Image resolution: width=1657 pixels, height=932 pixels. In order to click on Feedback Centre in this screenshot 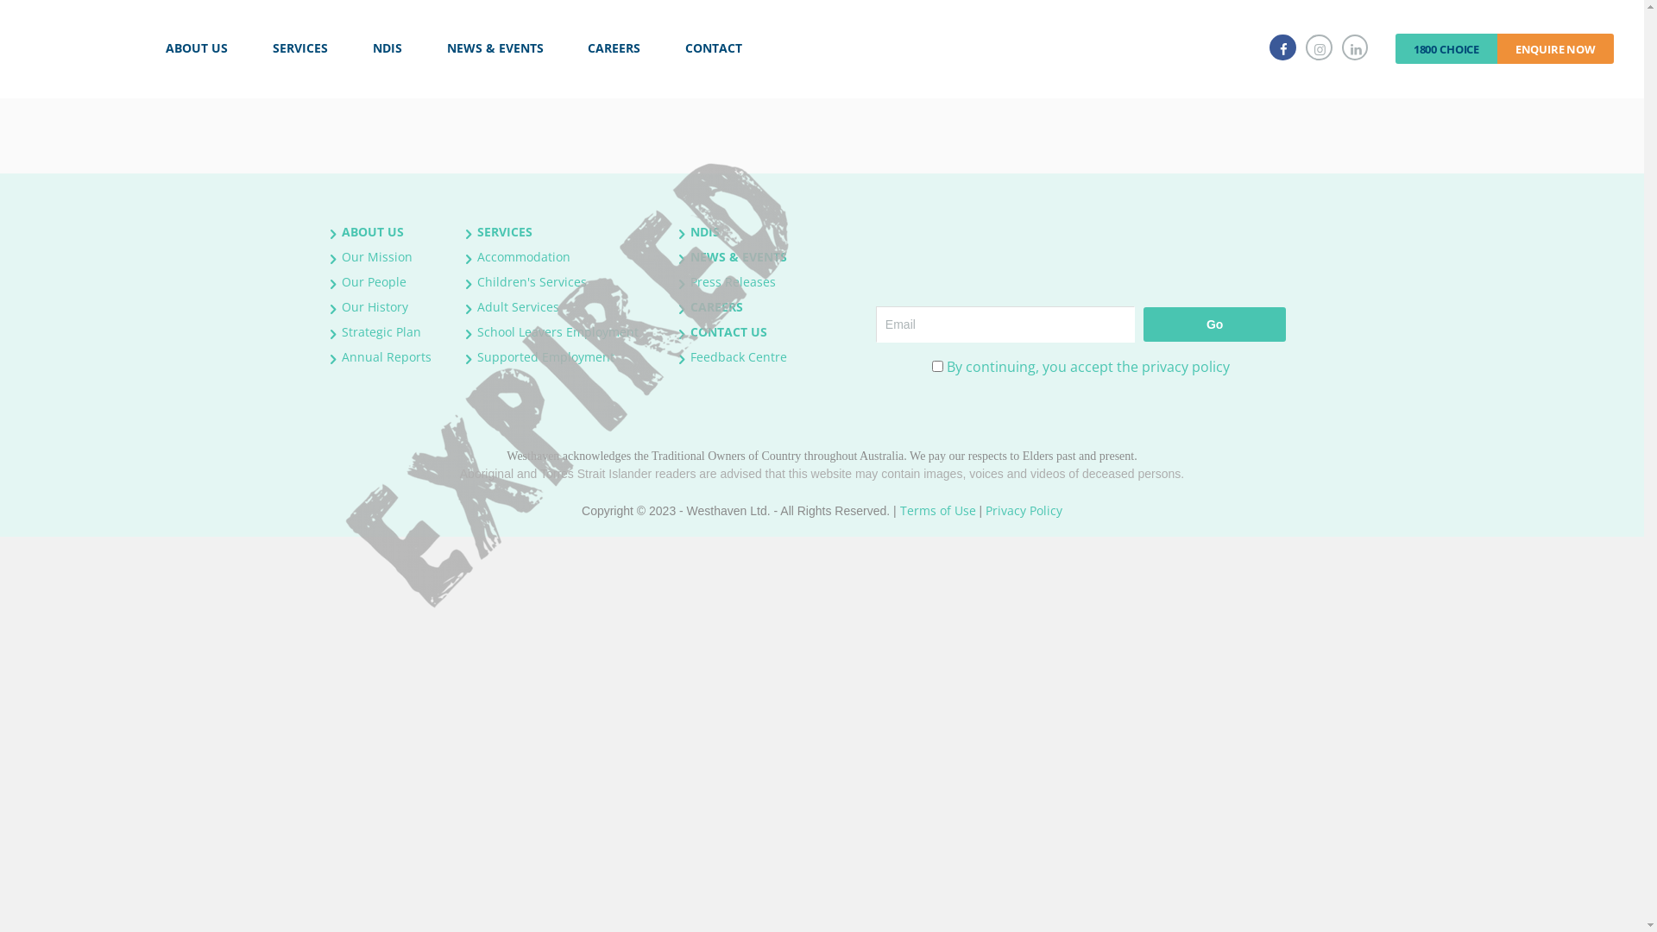, I will do `click(739, 357)`.